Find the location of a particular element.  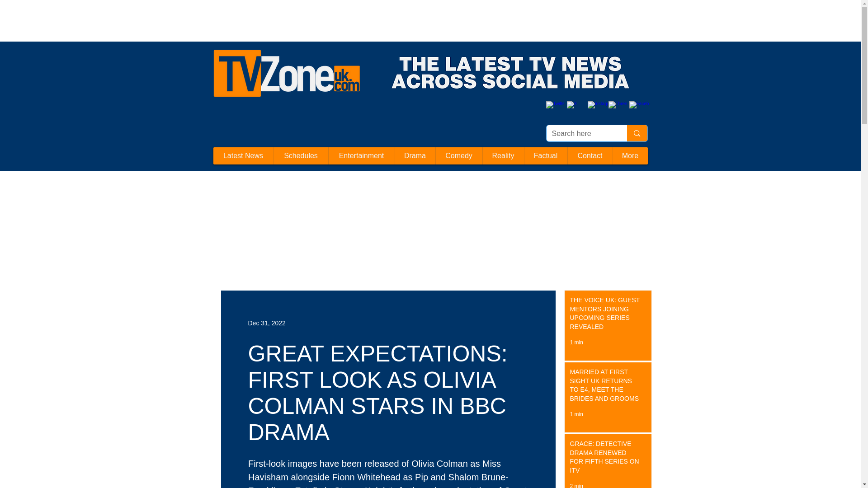

GRACE: DETECTIVE DRAMA RENEWED FOR FIFTH SERIES ON ITV is located at coordinates (605, 459).